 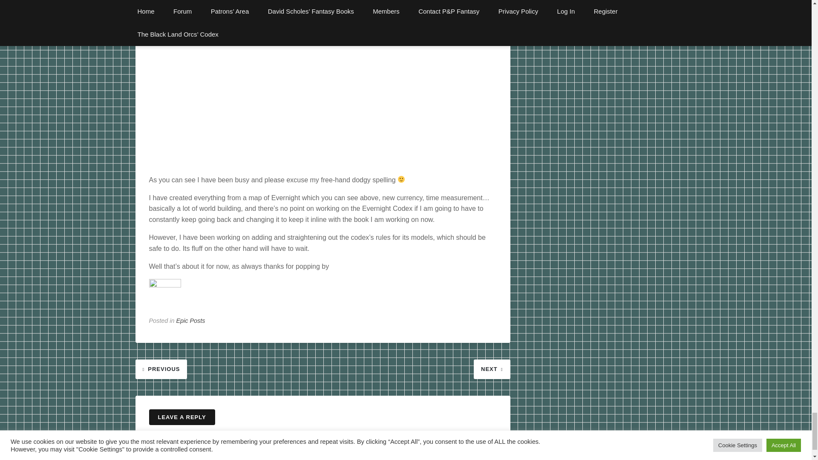 What do you see at coordinates (181, 417) in the screenshot?
I see `LEAVE A REPLY` at bounding box center [181, 417].